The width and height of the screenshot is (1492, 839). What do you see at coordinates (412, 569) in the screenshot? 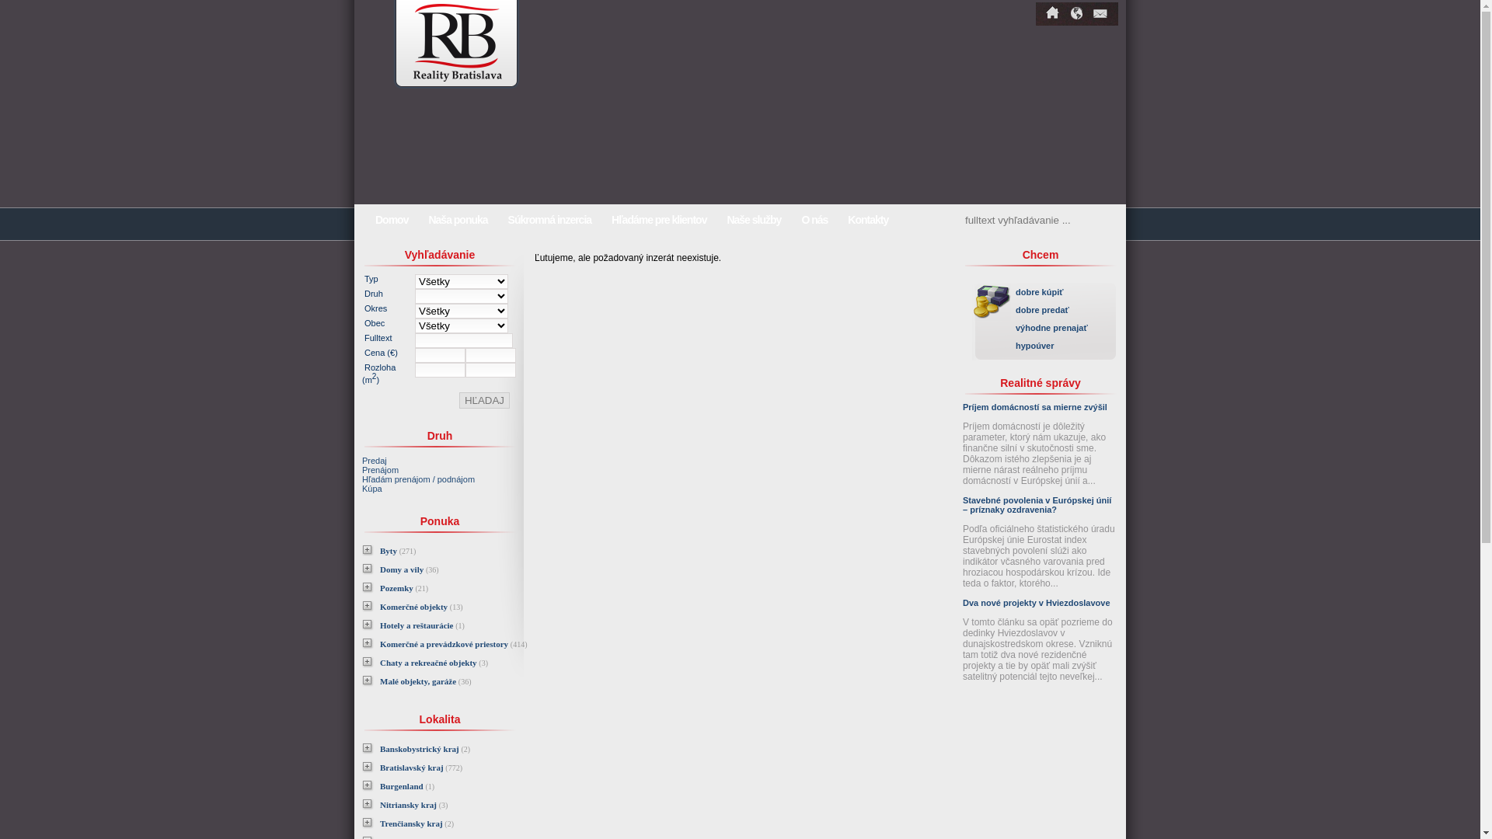
I see `Domy a vily (36)` at bounding box center [412, 569].